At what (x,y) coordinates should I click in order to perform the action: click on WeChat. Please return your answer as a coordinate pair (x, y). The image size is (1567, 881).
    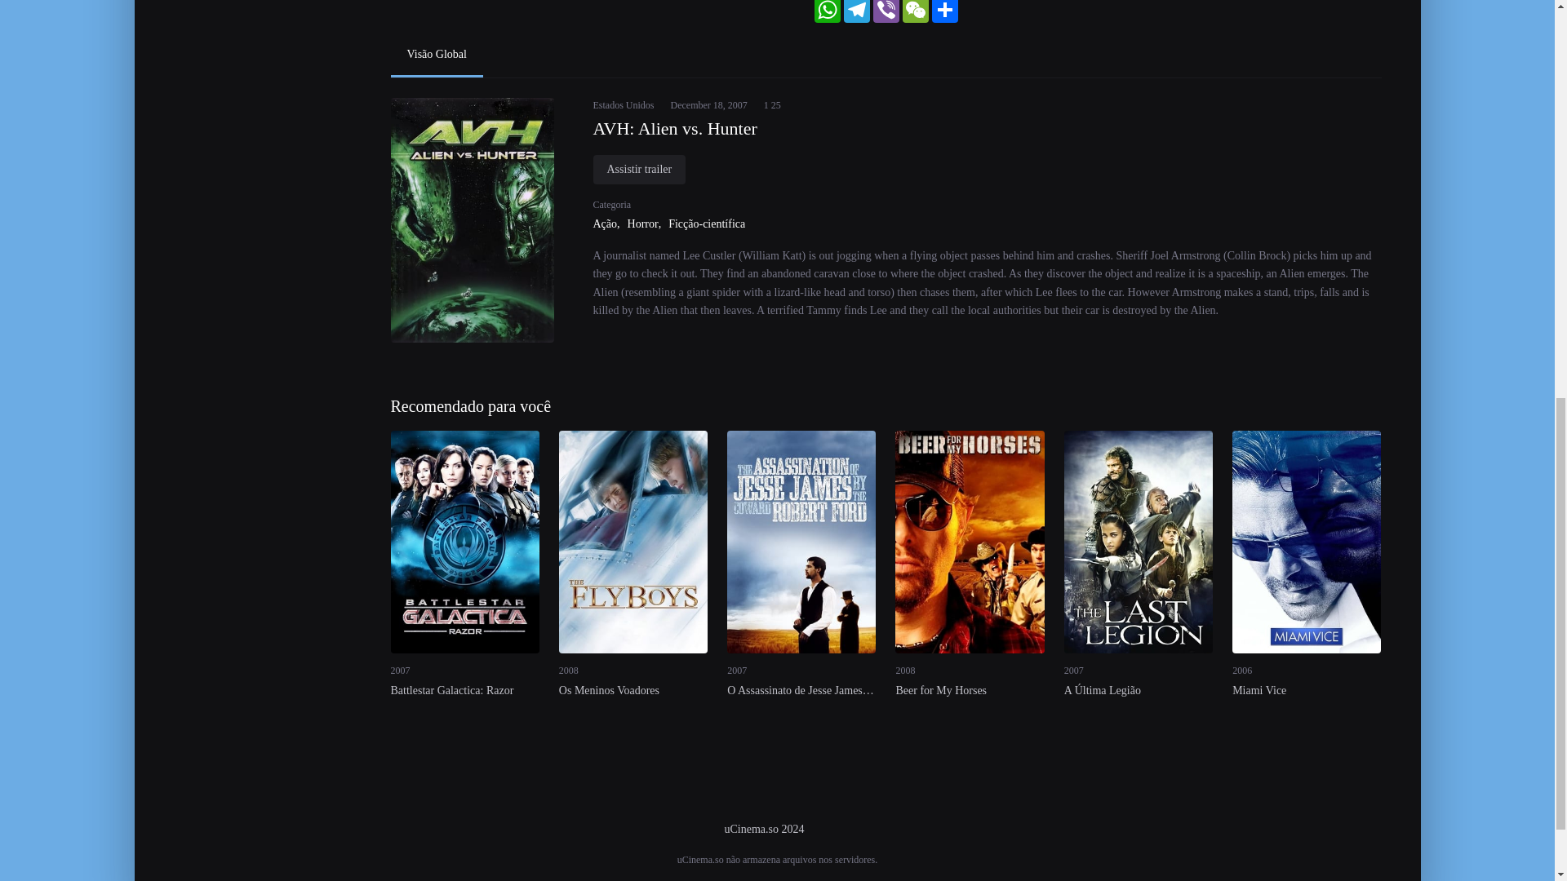
    Looking at the image, I should click on (916, 11).